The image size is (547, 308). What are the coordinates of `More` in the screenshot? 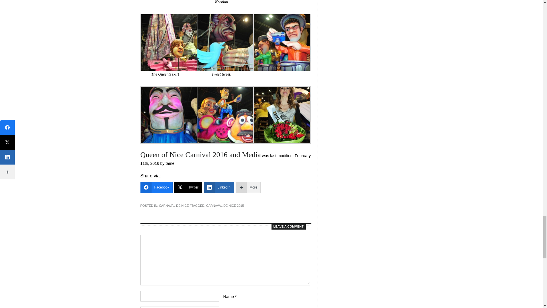 It's located at (248, 187).